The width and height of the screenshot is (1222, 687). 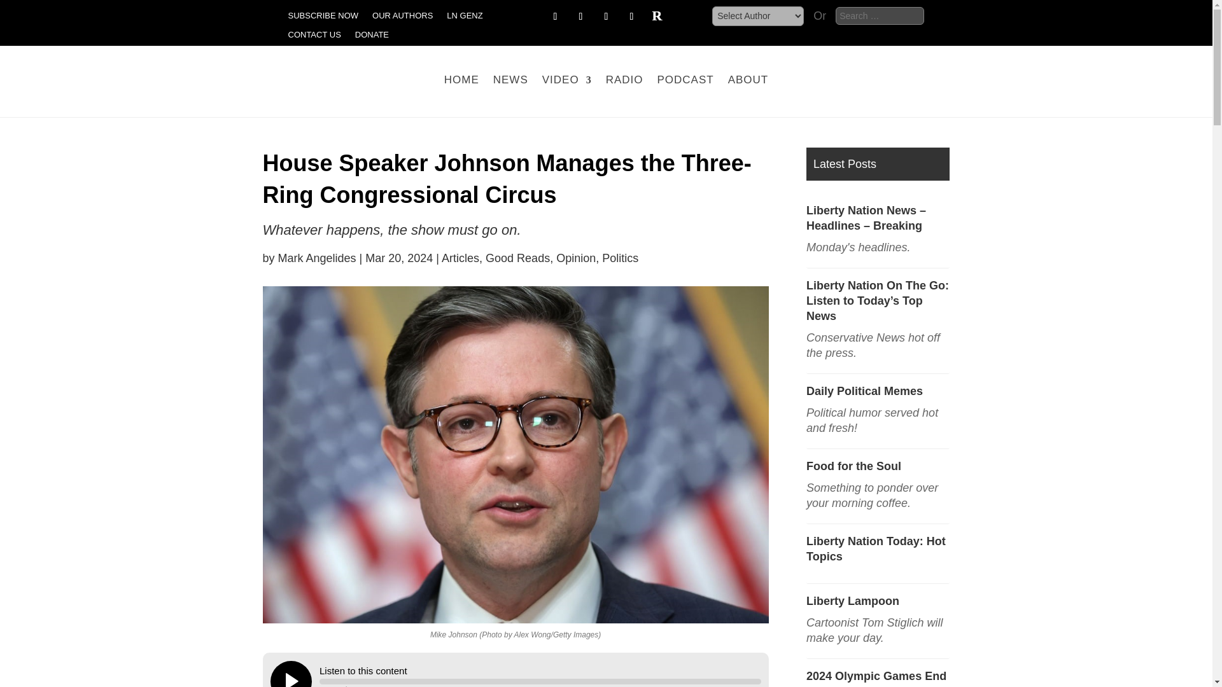 I want to click on LN GENZ, so click(x=465, y=18).